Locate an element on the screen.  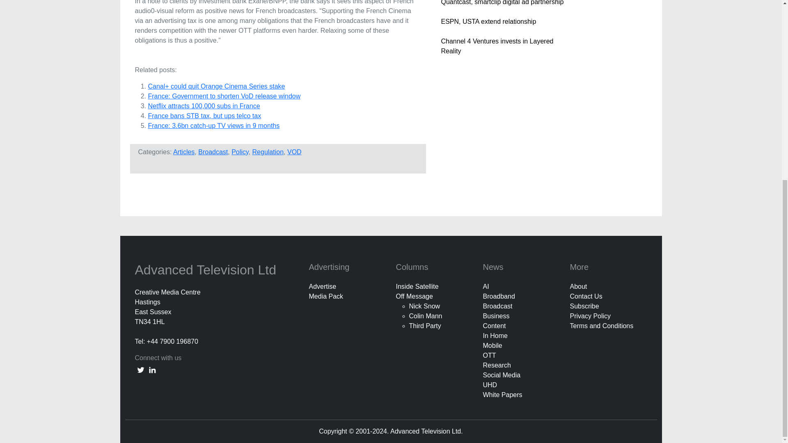
France: 3.6bn catch-up TV views in 9 months is located at coordinates (213, 126).